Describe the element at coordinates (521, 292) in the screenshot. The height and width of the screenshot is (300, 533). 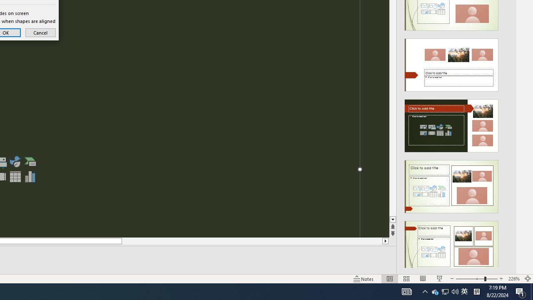
I see `Action Center, 1 new notification` at that location.